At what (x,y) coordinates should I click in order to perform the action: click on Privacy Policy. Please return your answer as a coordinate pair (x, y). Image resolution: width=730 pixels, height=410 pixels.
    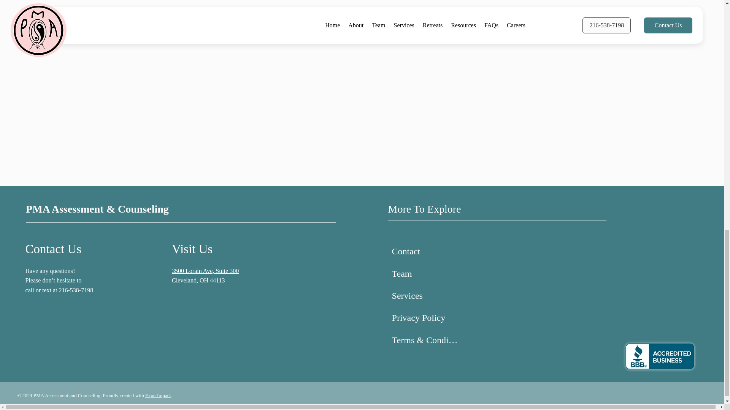
    Looking at the image, I should click on (424, 317).